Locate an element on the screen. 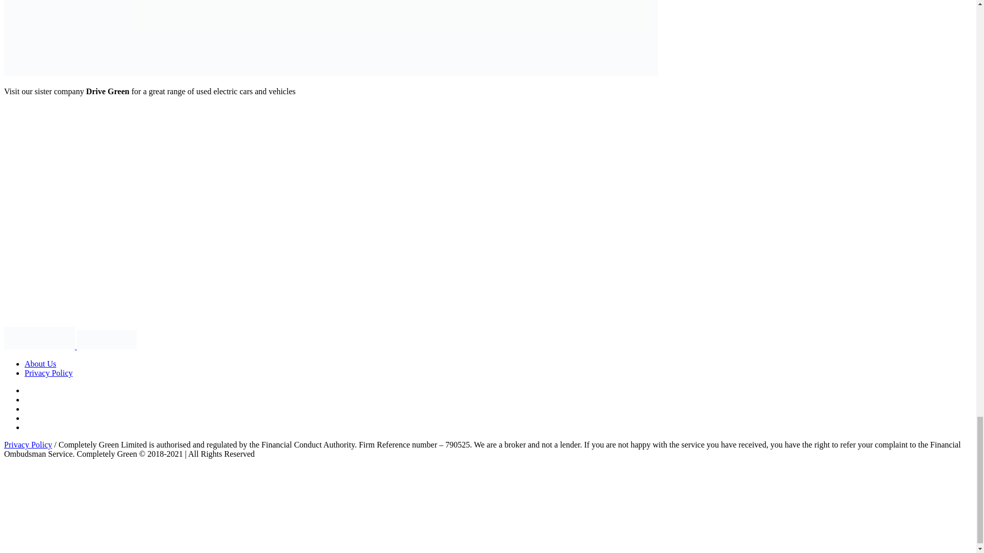 The height and width of the screenshot is (553, 984). Completely Green is located at coordinates (70, 346).